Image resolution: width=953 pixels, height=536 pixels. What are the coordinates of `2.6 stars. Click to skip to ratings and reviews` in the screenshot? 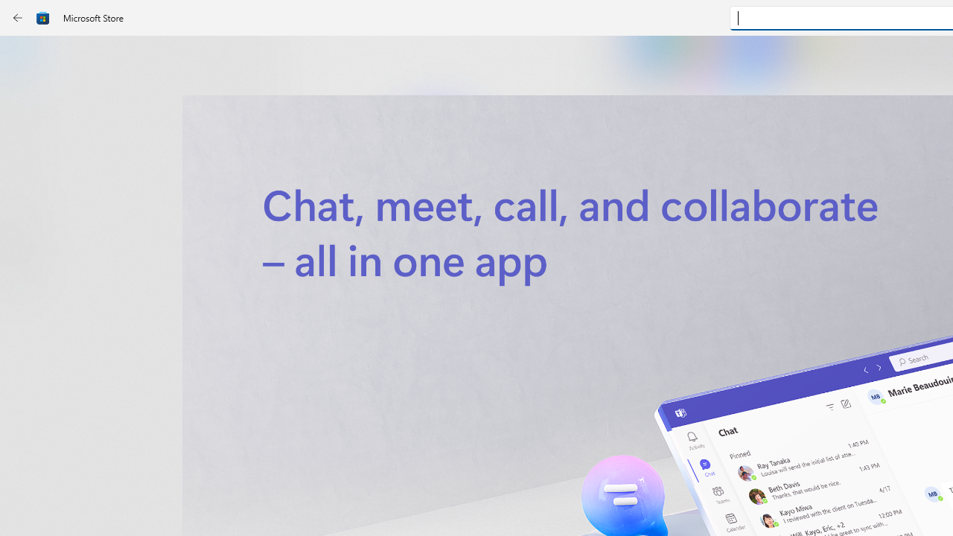 It's located at (404, 405).